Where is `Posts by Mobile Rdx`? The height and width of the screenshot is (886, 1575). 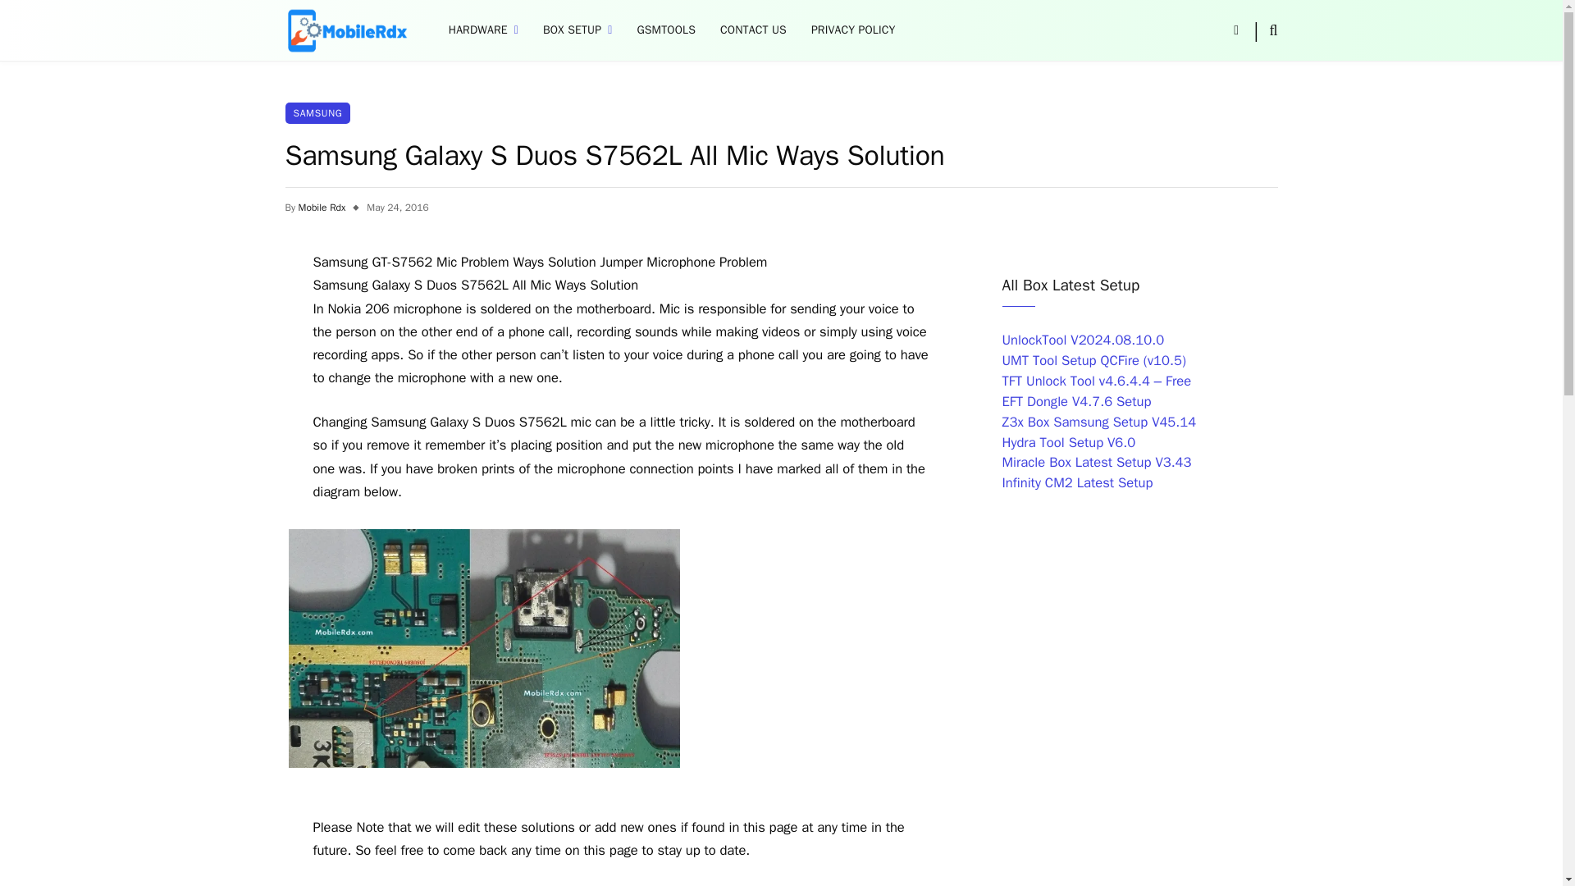
Posts by Mobile Rdx is located at coordinates (322, 208).